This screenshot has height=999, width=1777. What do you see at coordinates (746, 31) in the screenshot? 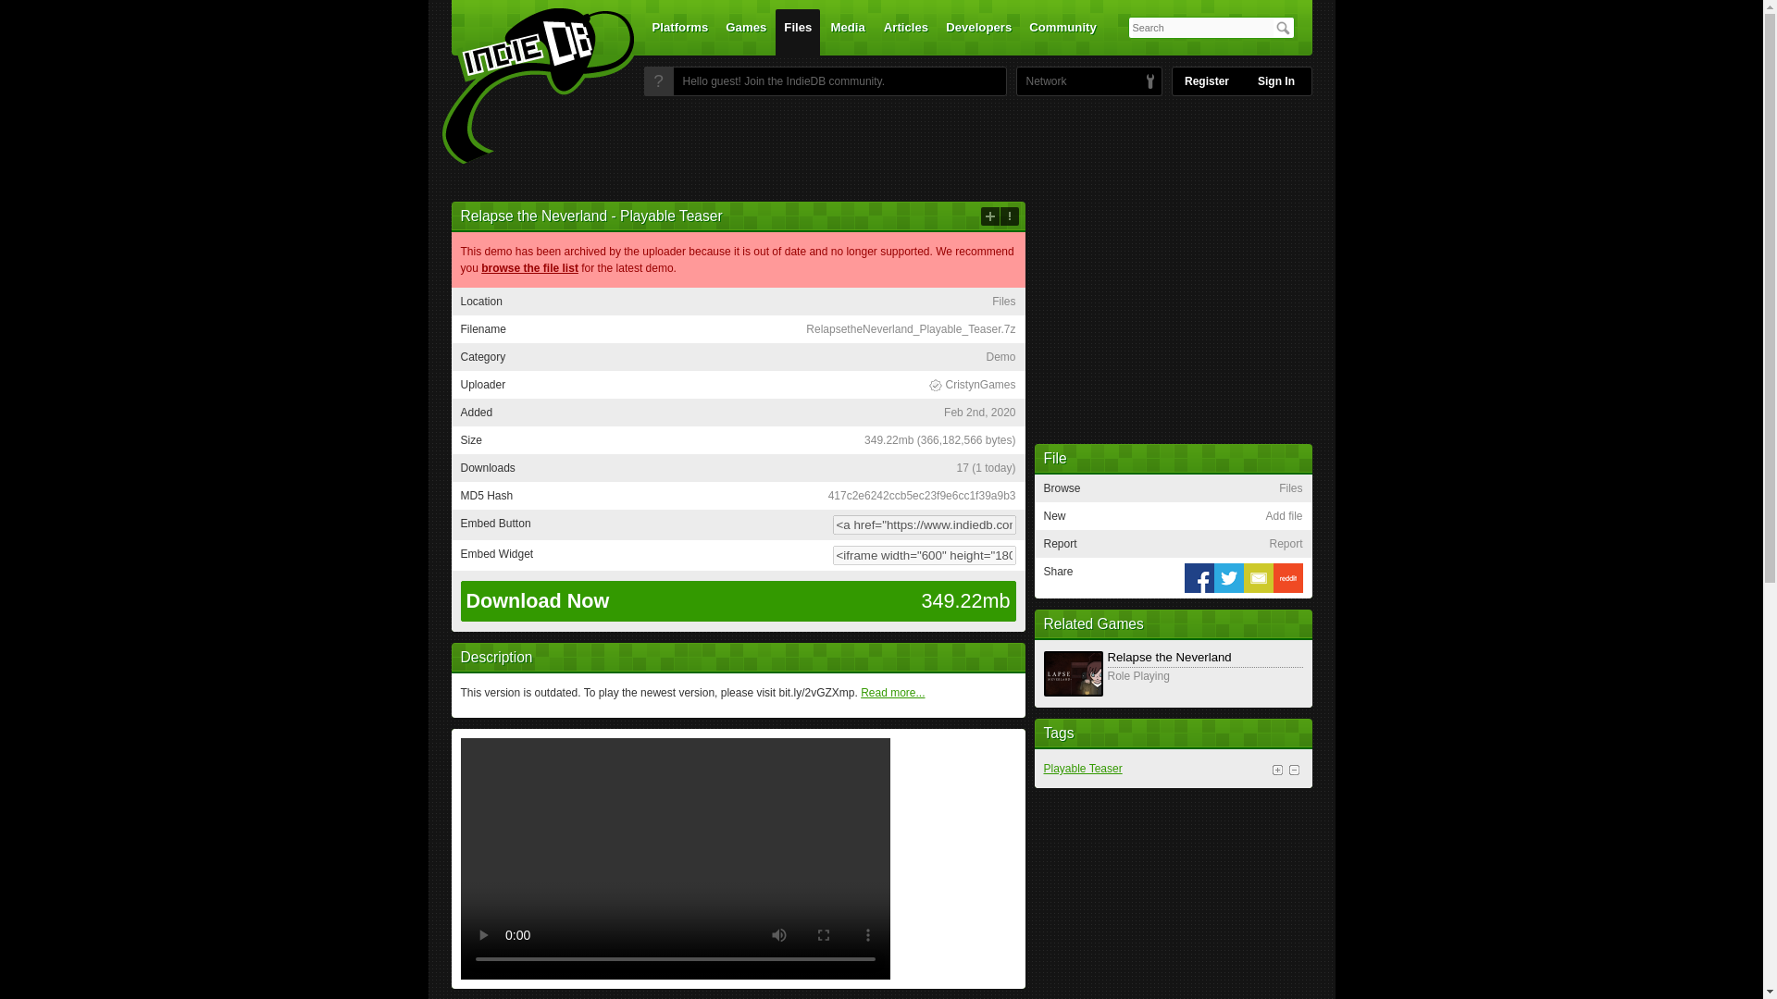
I see `Games` at bounding box center [746, 31].